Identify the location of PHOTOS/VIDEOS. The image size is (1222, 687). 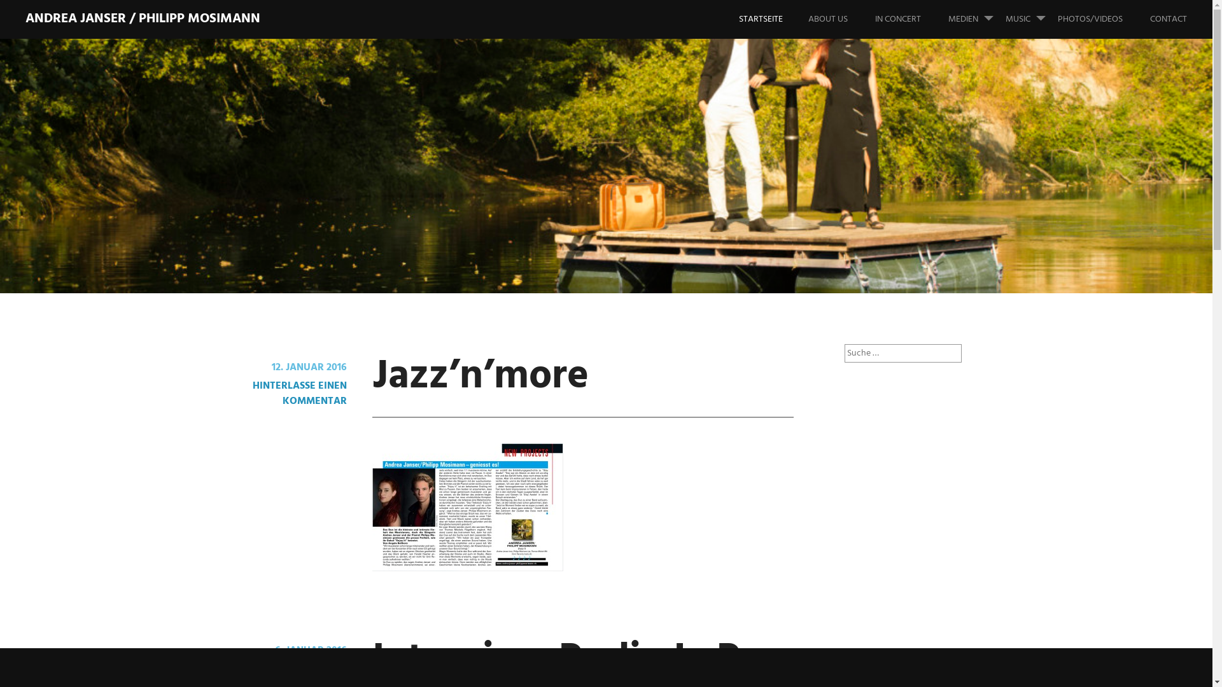
(1103, 19).